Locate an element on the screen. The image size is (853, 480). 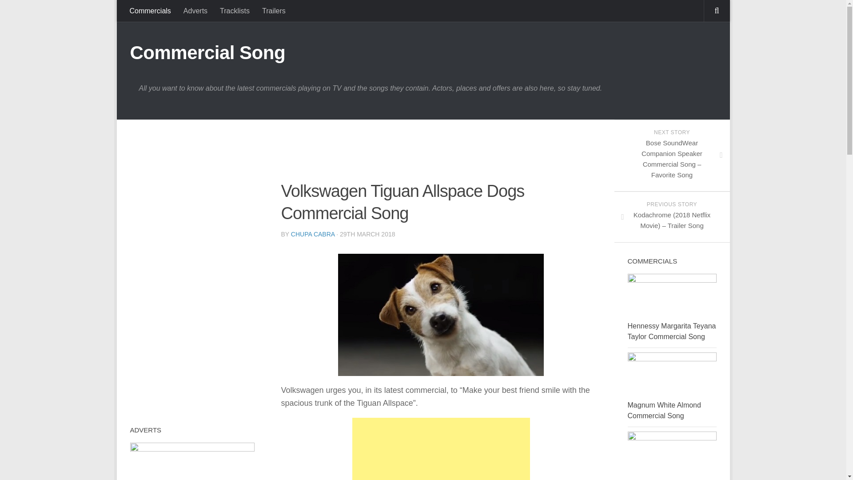
Trailers is located at coordinates (274, 11).